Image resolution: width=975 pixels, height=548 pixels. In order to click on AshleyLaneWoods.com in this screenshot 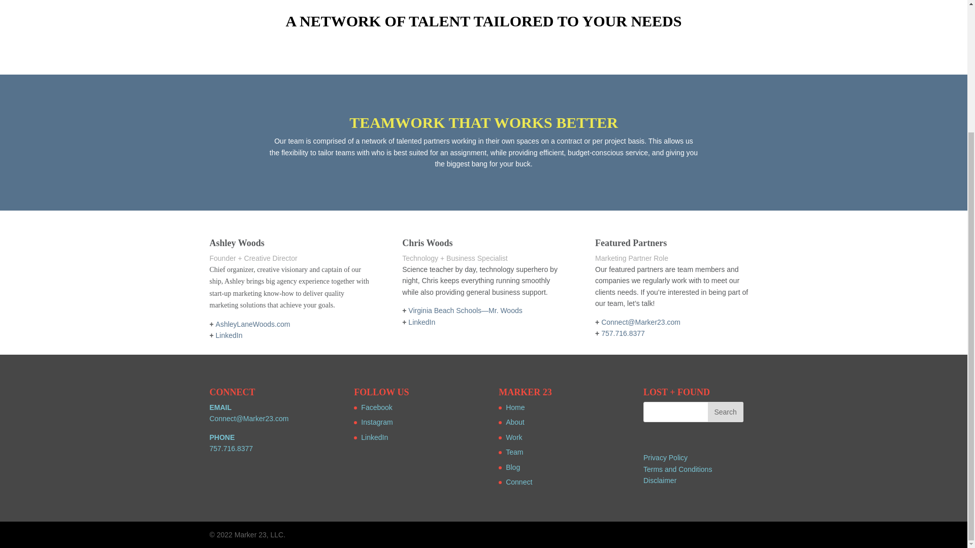, I will do `click(253, 324)`.